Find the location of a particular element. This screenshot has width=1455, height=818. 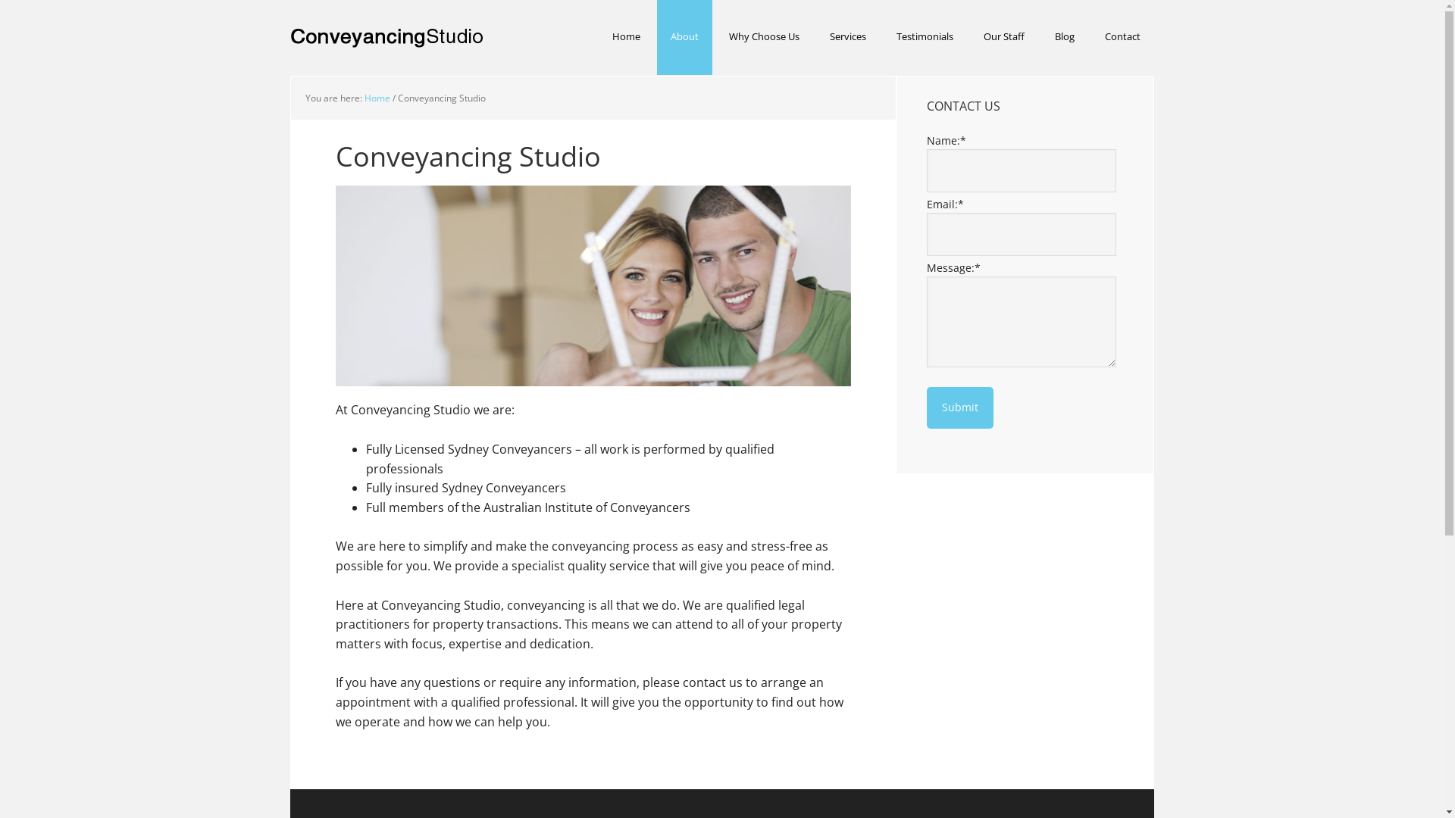

Services is located at coordinates (847, 38).